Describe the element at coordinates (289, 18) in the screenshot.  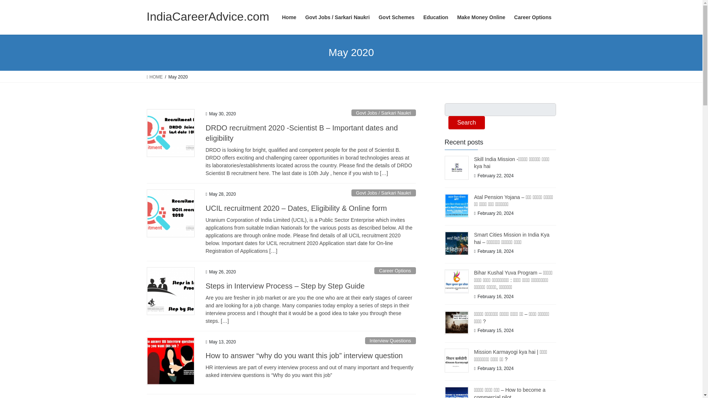
I see `Home` at that location.